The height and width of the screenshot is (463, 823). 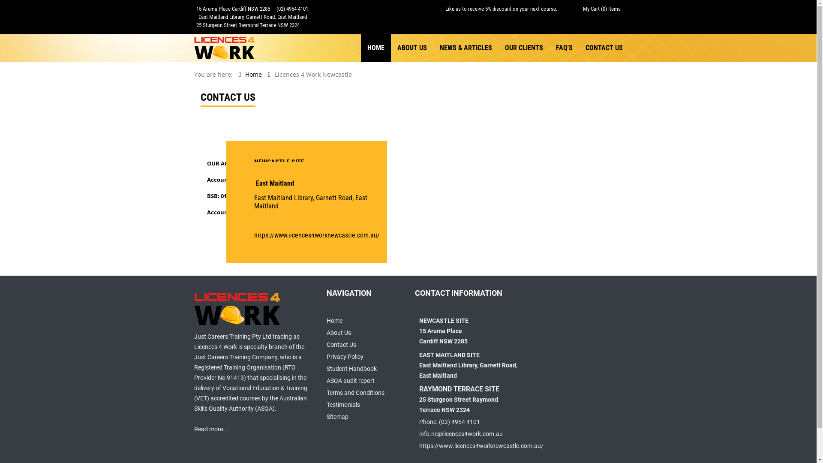 I want to click on Testimonials, so click(x=343, y=405).